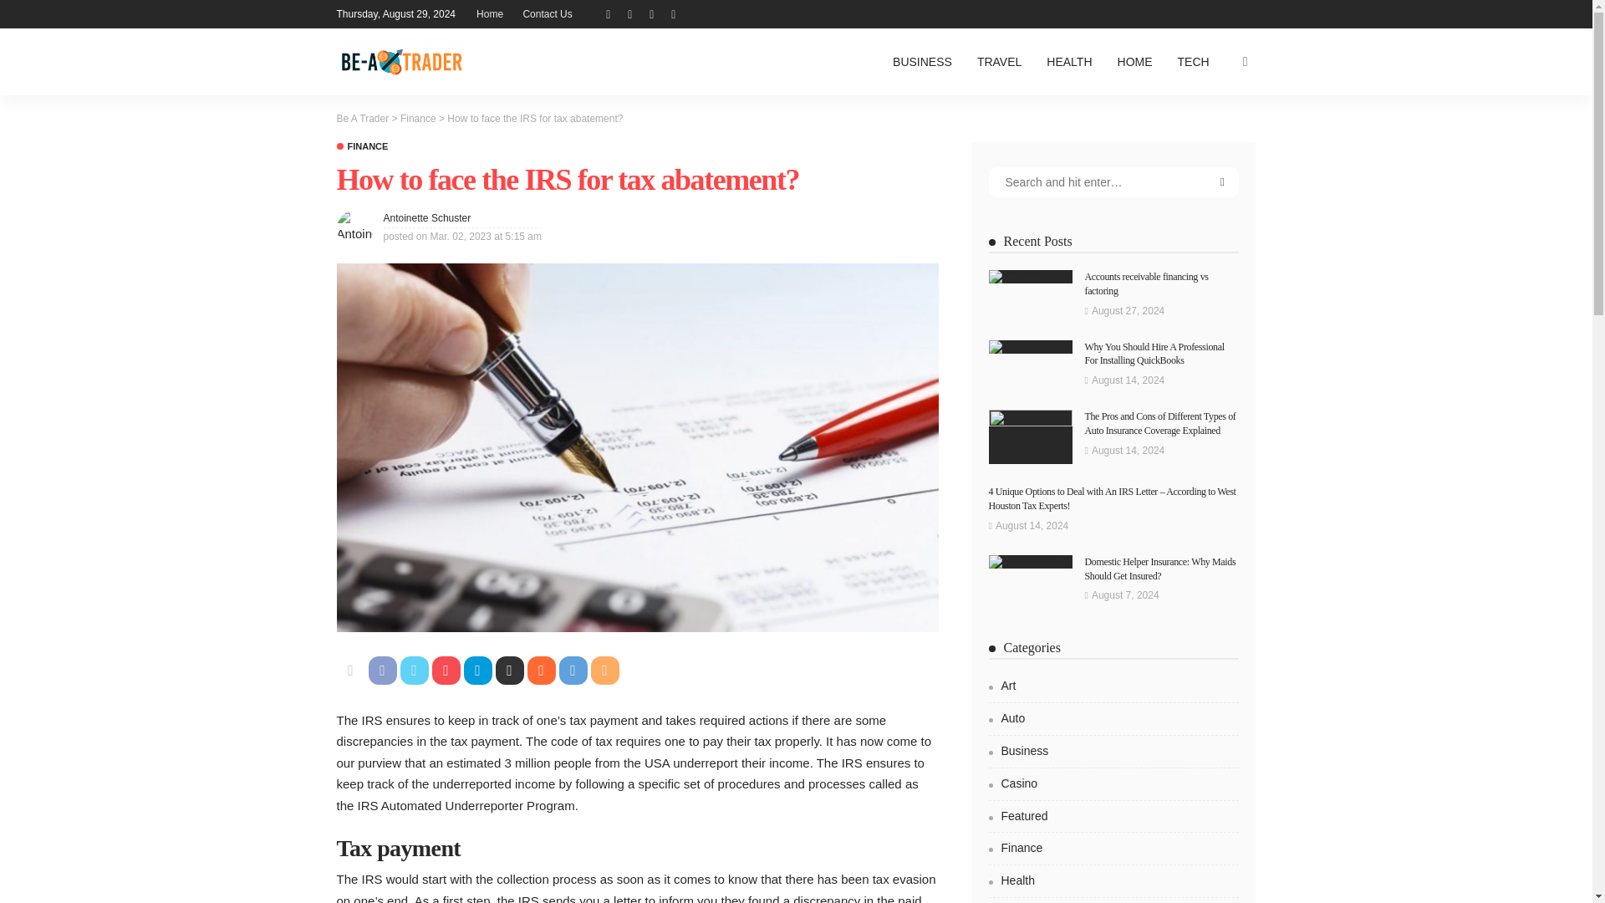  Describe the element at coordinates (401, 62) in the screenshot. I see `Be A Trader` at that location.